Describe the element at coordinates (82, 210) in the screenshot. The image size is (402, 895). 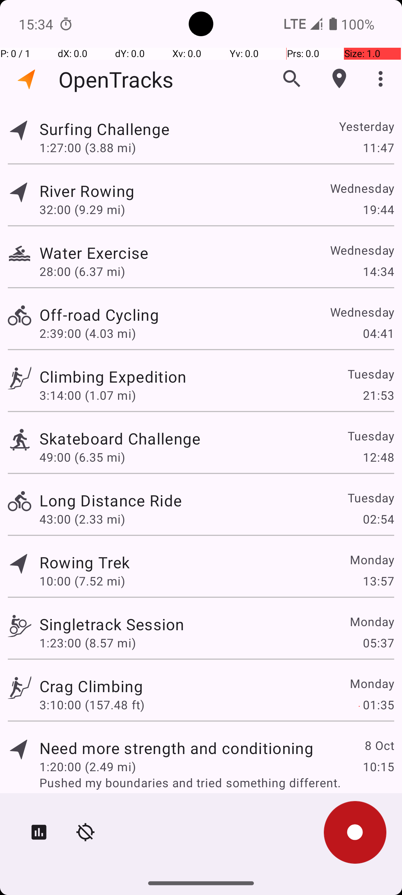
I see `32:00 (9.29 mi)` at that location.